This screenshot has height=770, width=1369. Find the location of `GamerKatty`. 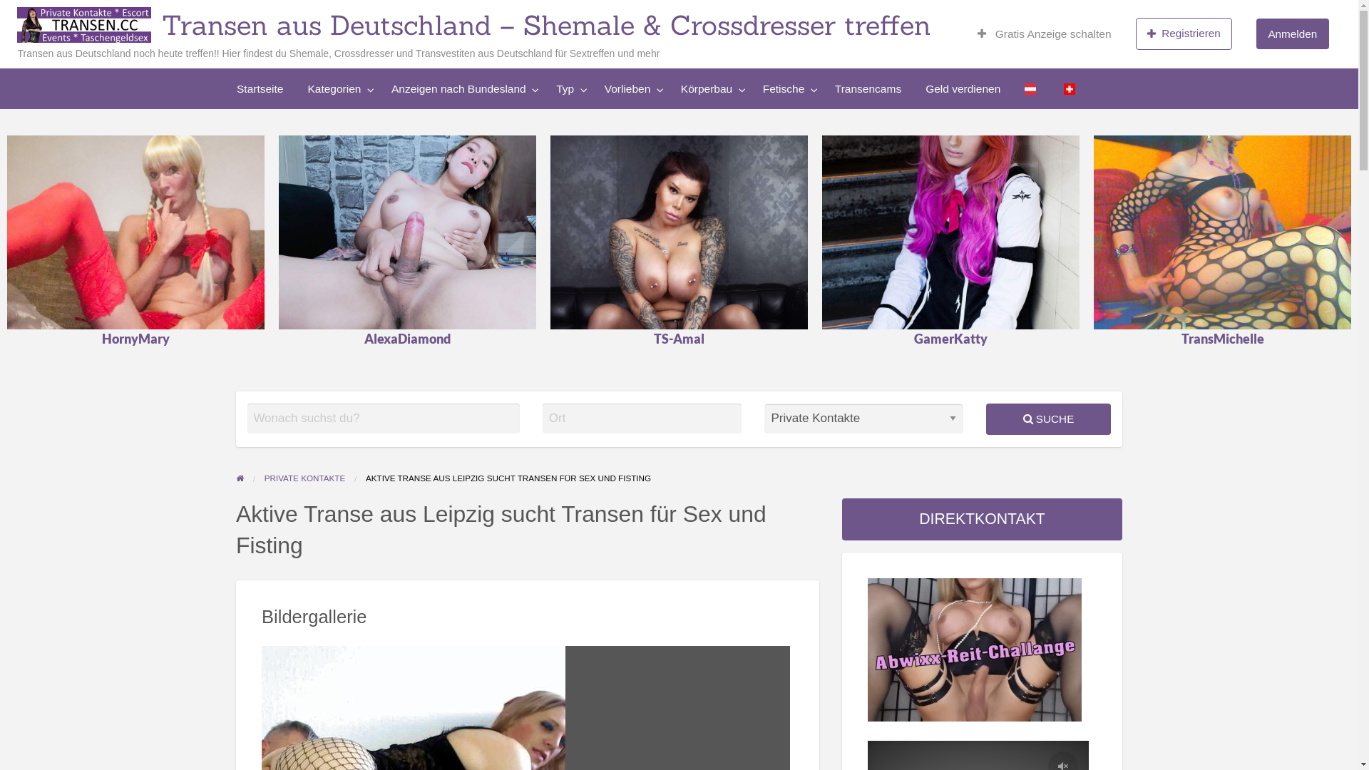

GamerKatty is located at coordinates (951, 285).